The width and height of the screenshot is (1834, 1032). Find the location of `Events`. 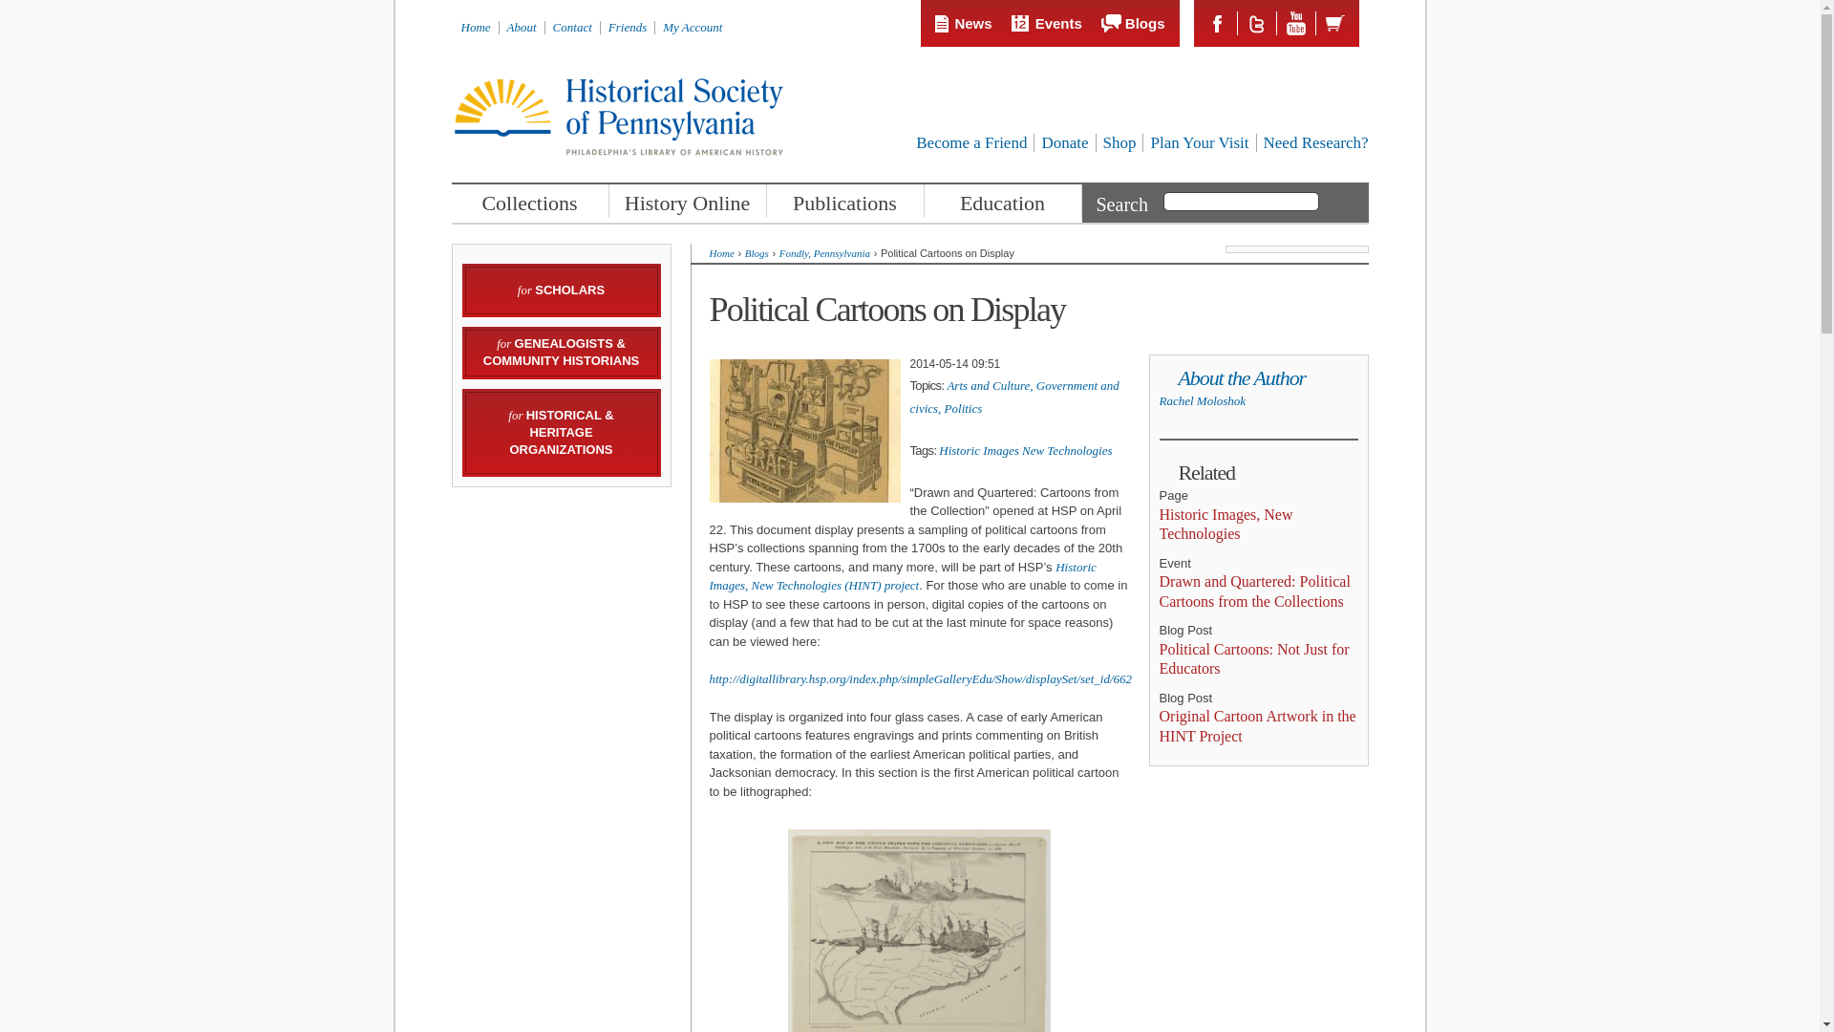

Events is located at coordinates (1047, 23).